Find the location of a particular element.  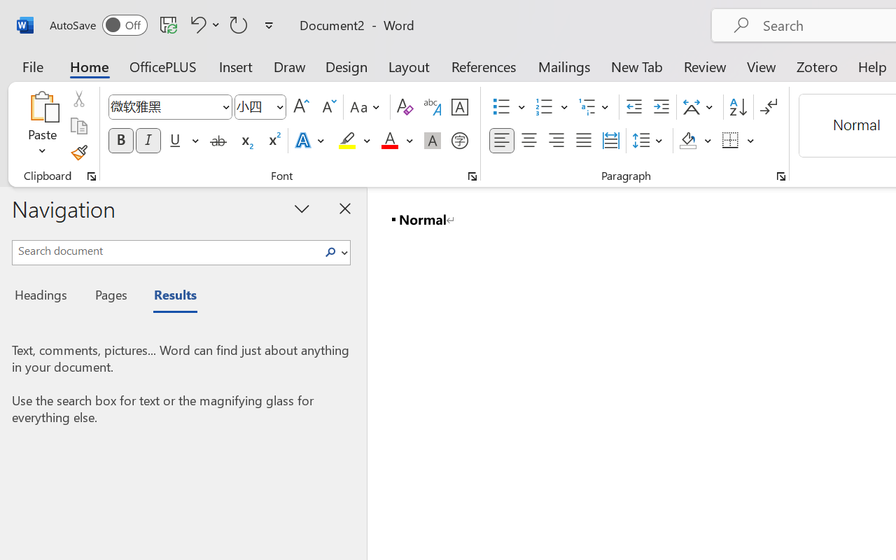

Strikethrough is located at coordinates (218, 141).